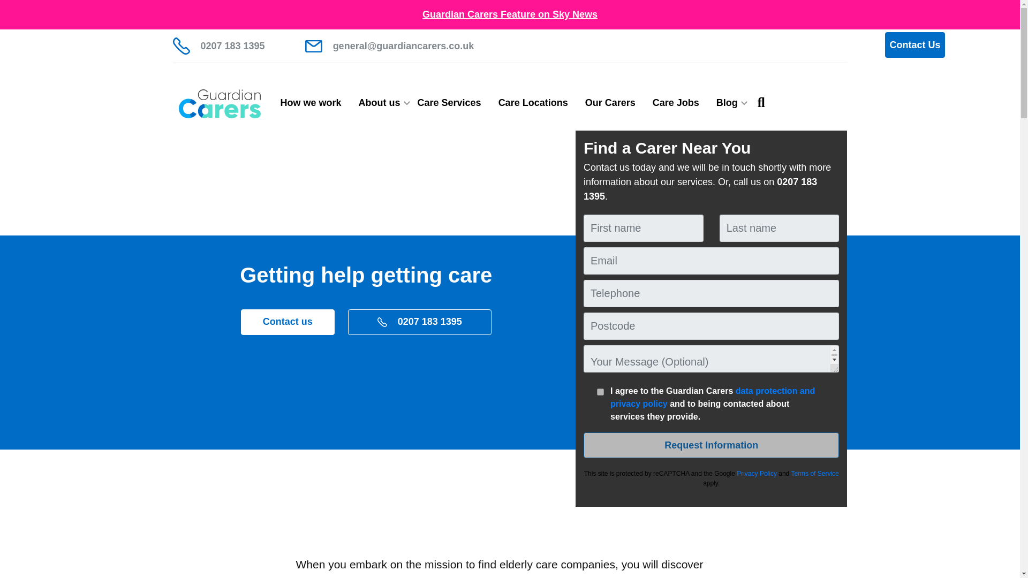  I want to click on Blog, so click(727, 103).